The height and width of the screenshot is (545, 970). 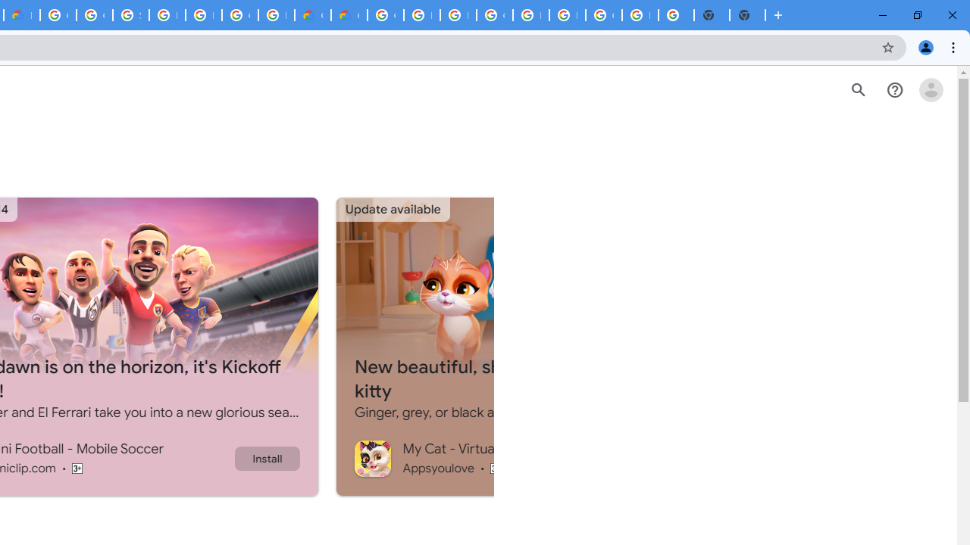 What do you see at coordinates (421, 15) in the screenshot?
I see `Browse Chrome as a guest - Computer - Google Chrome Help` at bounding box center [421, 15].